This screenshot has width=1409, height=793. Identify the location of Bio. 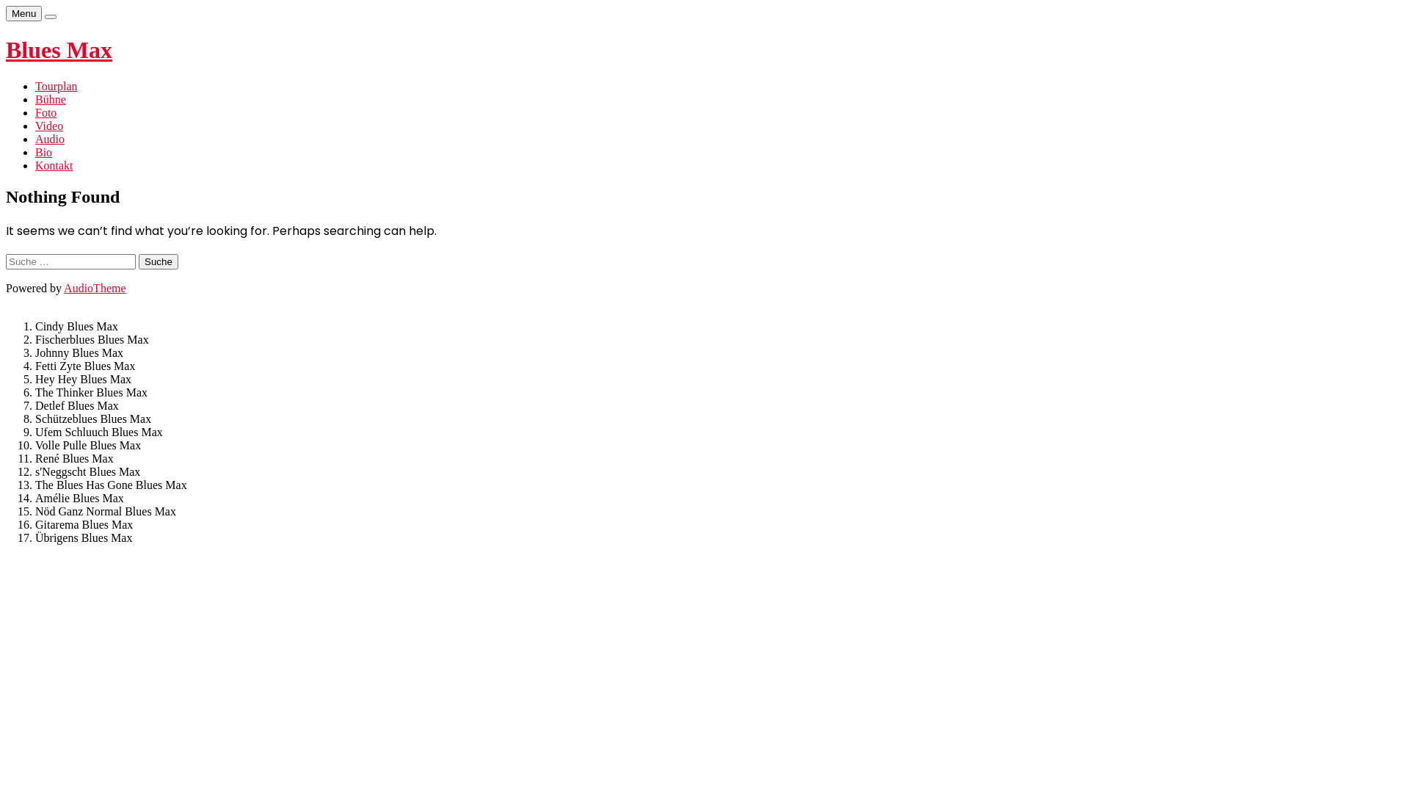
(44, 153).